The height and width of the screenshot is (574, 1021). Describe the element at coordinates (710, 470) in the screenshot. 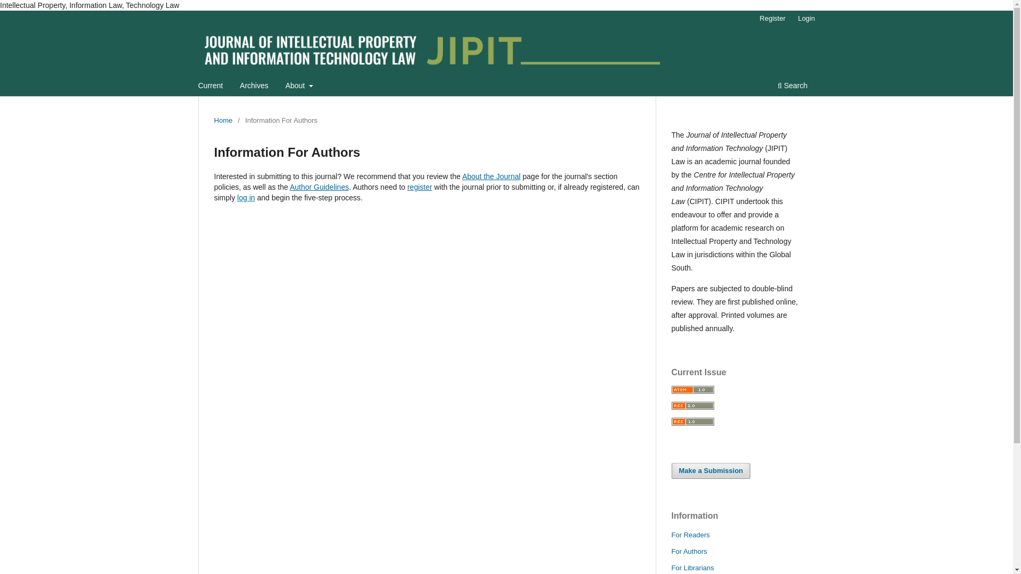

I see `Make a Submission` at that location.